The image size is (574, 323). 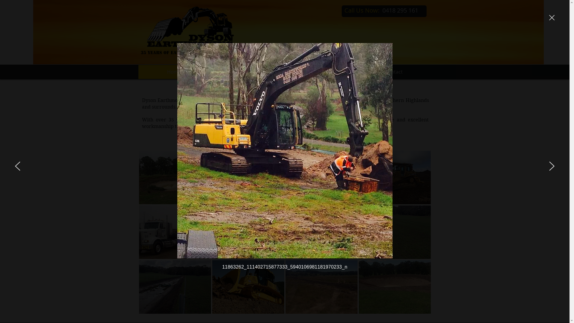 What do you see at coordinates (288, 32) in the screenshot?
I see `sunset-1960aa (1)_edited.jpg` at bounding box center [288, 32].